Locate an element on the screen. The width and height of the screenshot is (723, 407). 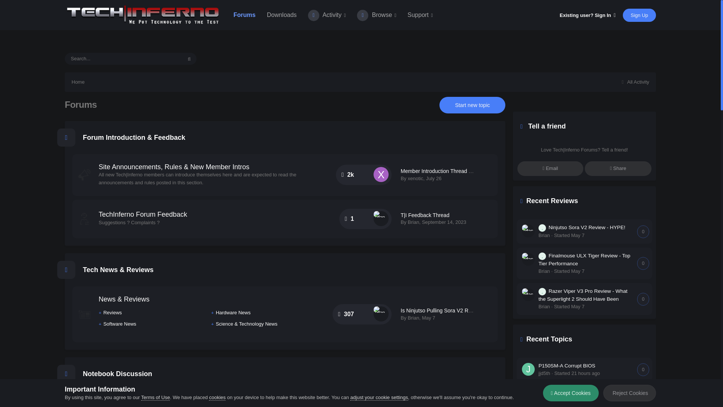
Go to Brian's profile is located at coordinates (413, 222).